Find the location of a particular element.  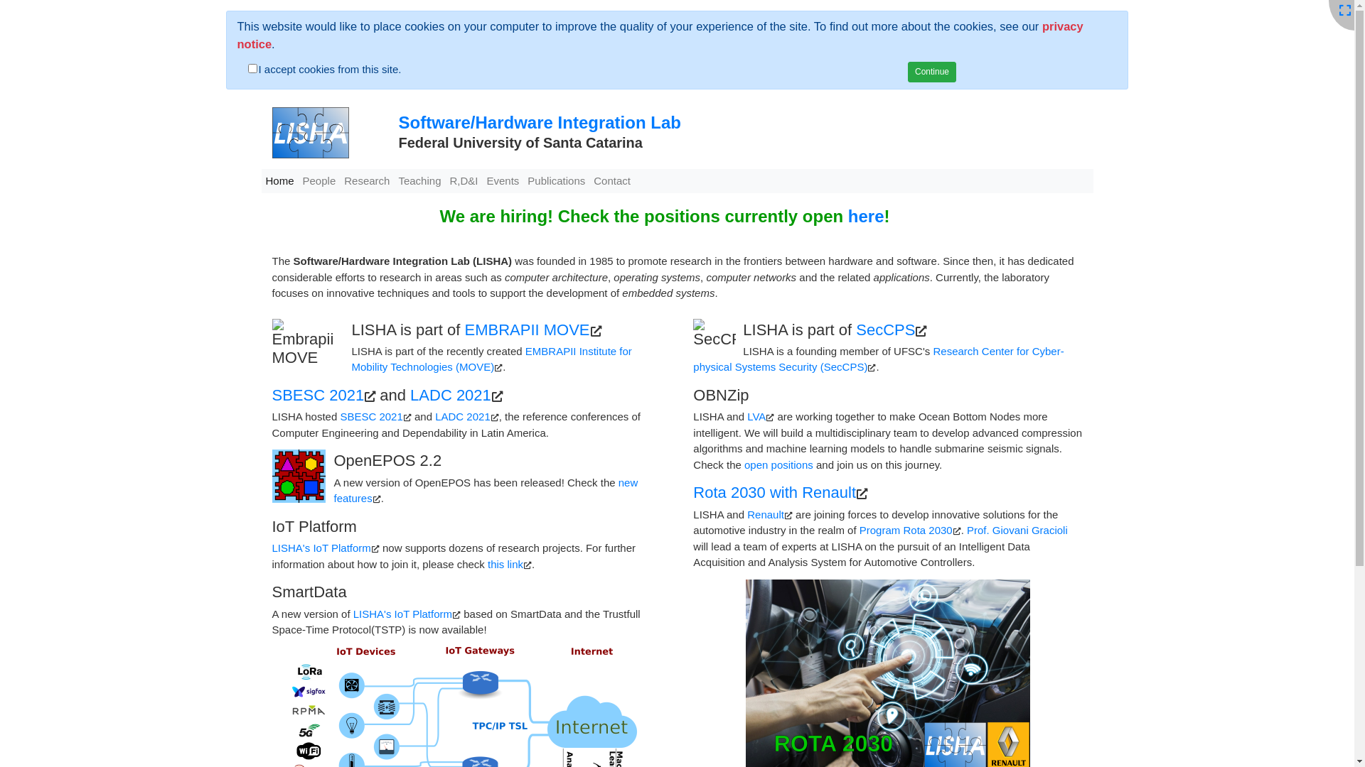

privacy notice is located at coordinates (660, 36).